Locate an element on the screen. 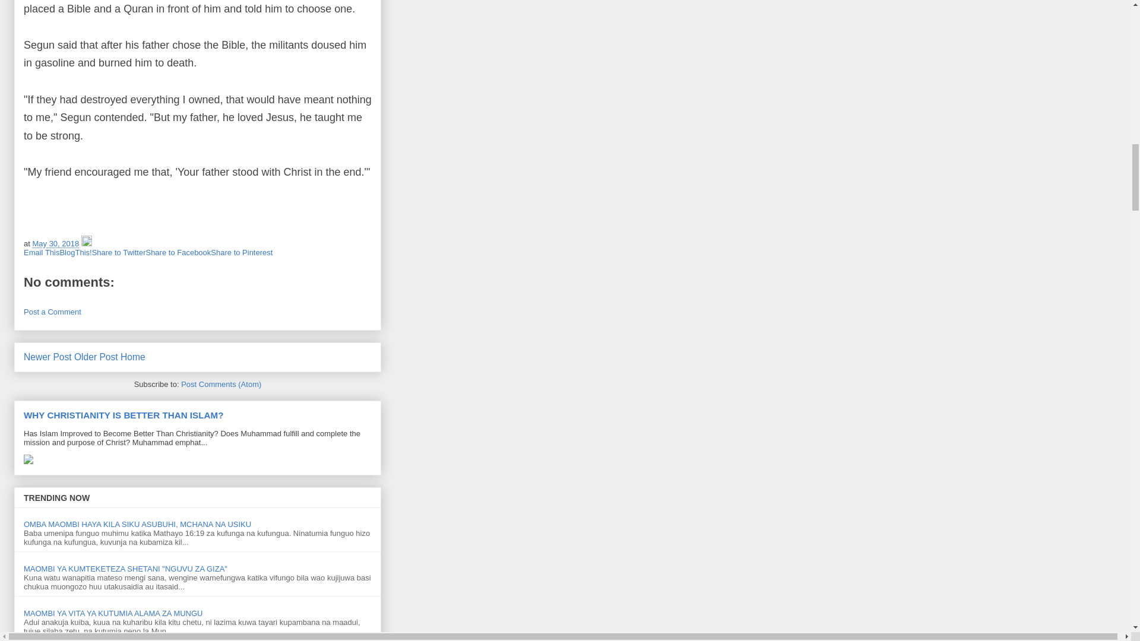 Image resolution: width=1140 pixels, height=641 pixels. MAOMBI YA VITA YA KUTUMIA ALAMA ZA MUNGU is located at coordinates (113, 614).